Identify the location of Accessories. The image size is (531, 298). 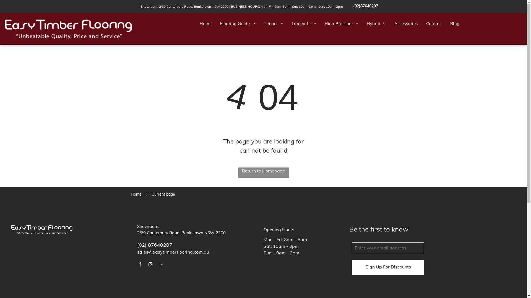
(406, 24).